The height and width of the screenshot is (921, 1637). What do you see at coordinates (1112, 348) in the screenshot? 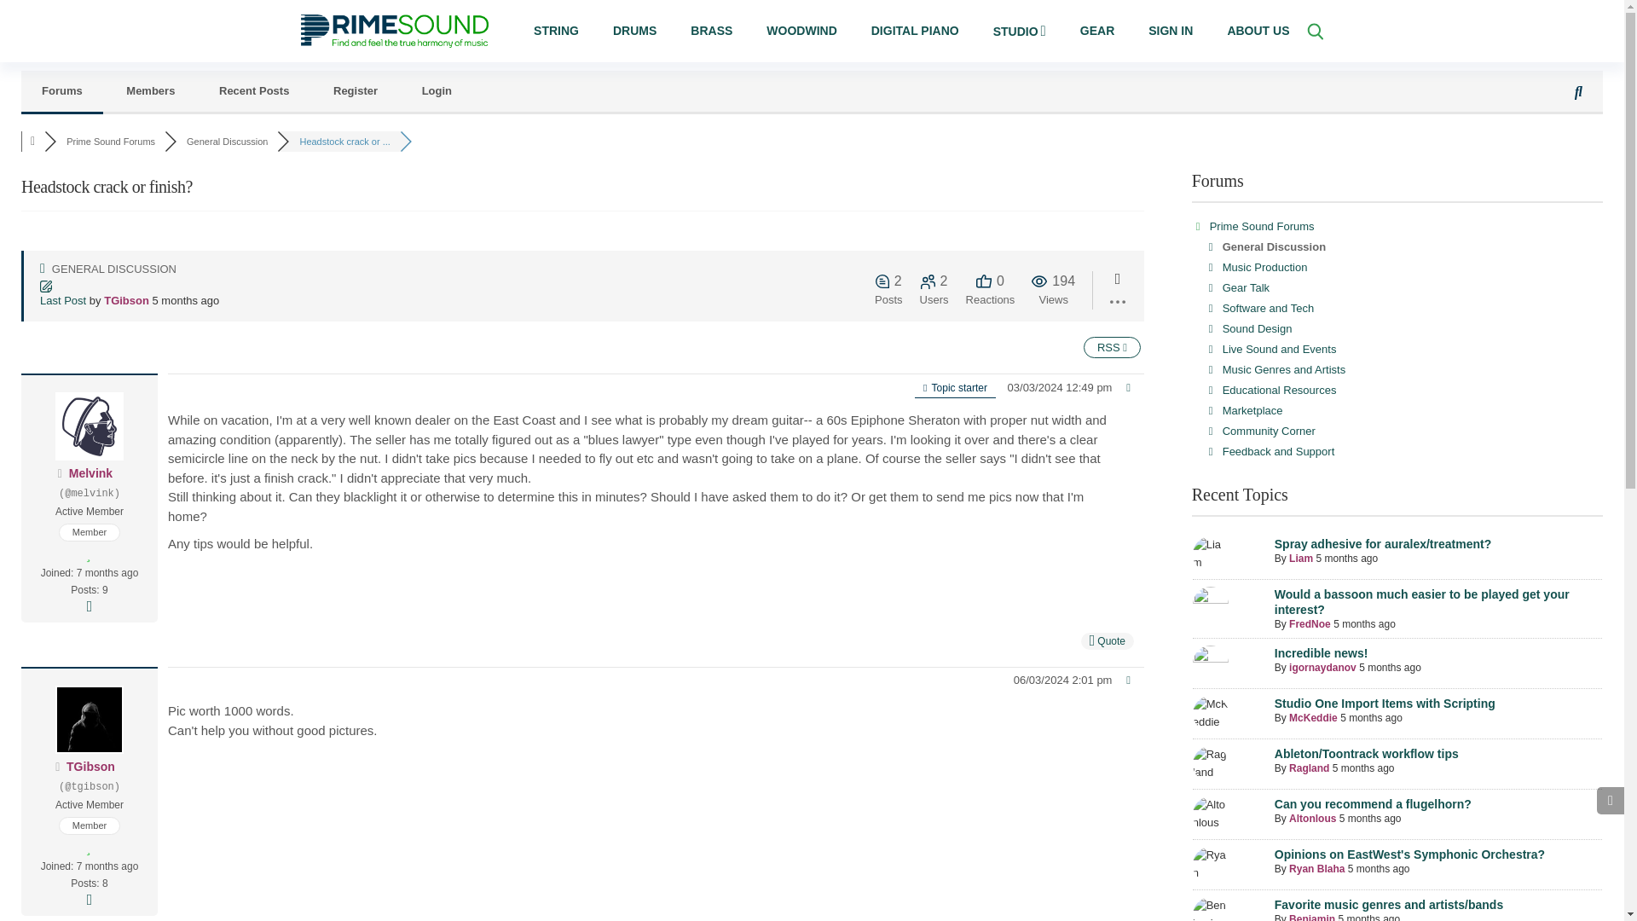
I see `Topic RSS Feed` at bounding box center [1112, 348].